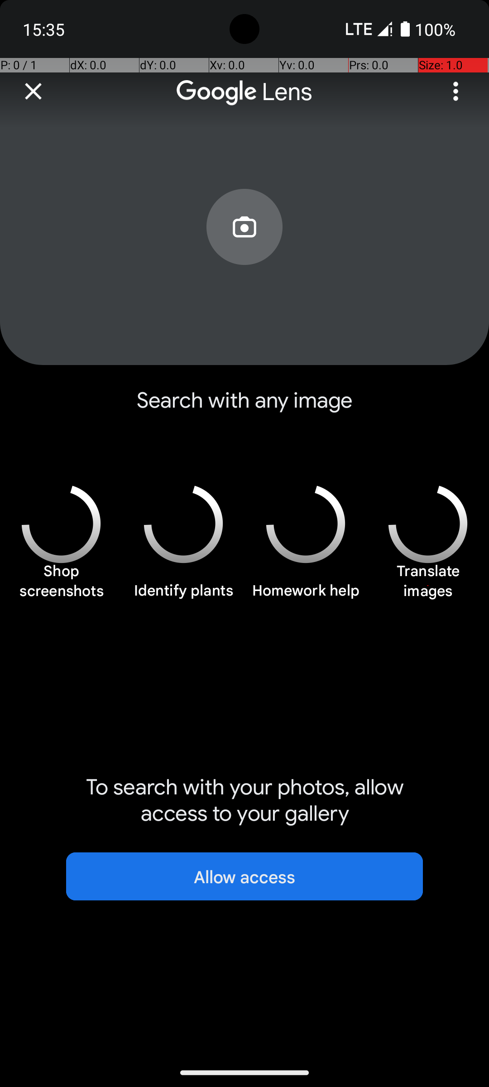 This screenshot has width=489, height=1087. Describe the element at coordinates (61, 586) in the screenshot. I see `Shop screenshots` at that location.